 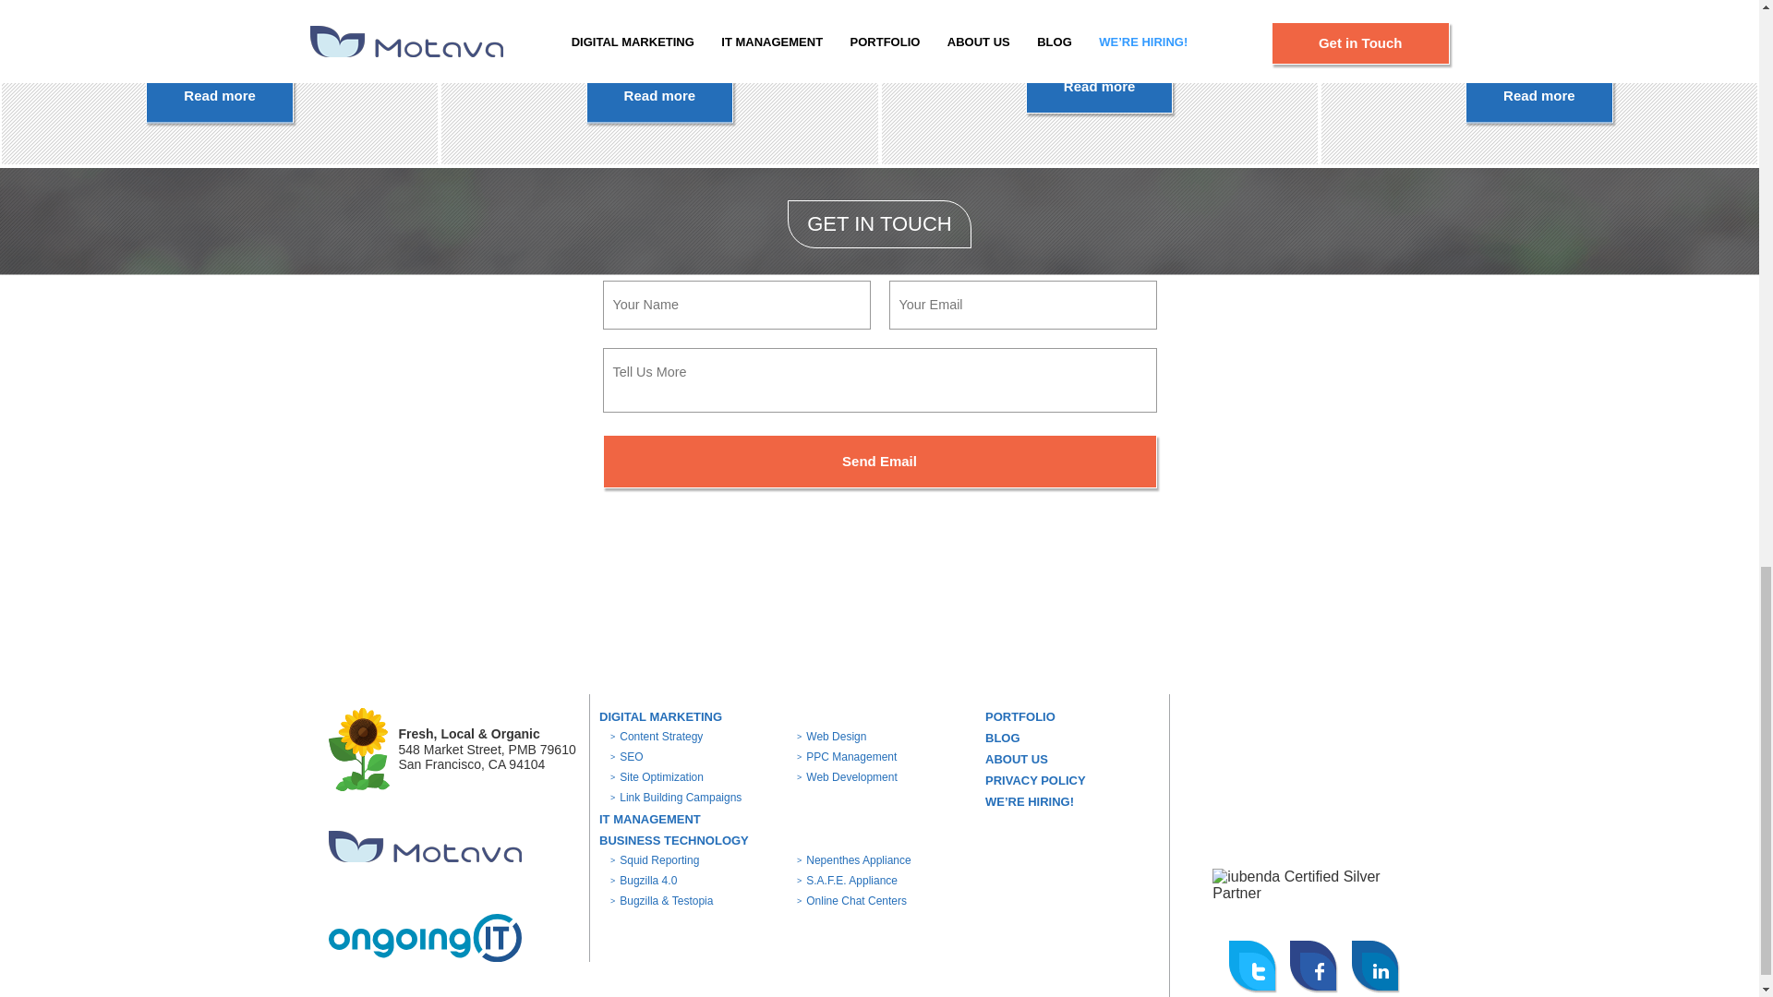 What do you see at coordinates (830, 736) in the screenshot?
I see `Site Optimization` at bounding box center [830, 736].